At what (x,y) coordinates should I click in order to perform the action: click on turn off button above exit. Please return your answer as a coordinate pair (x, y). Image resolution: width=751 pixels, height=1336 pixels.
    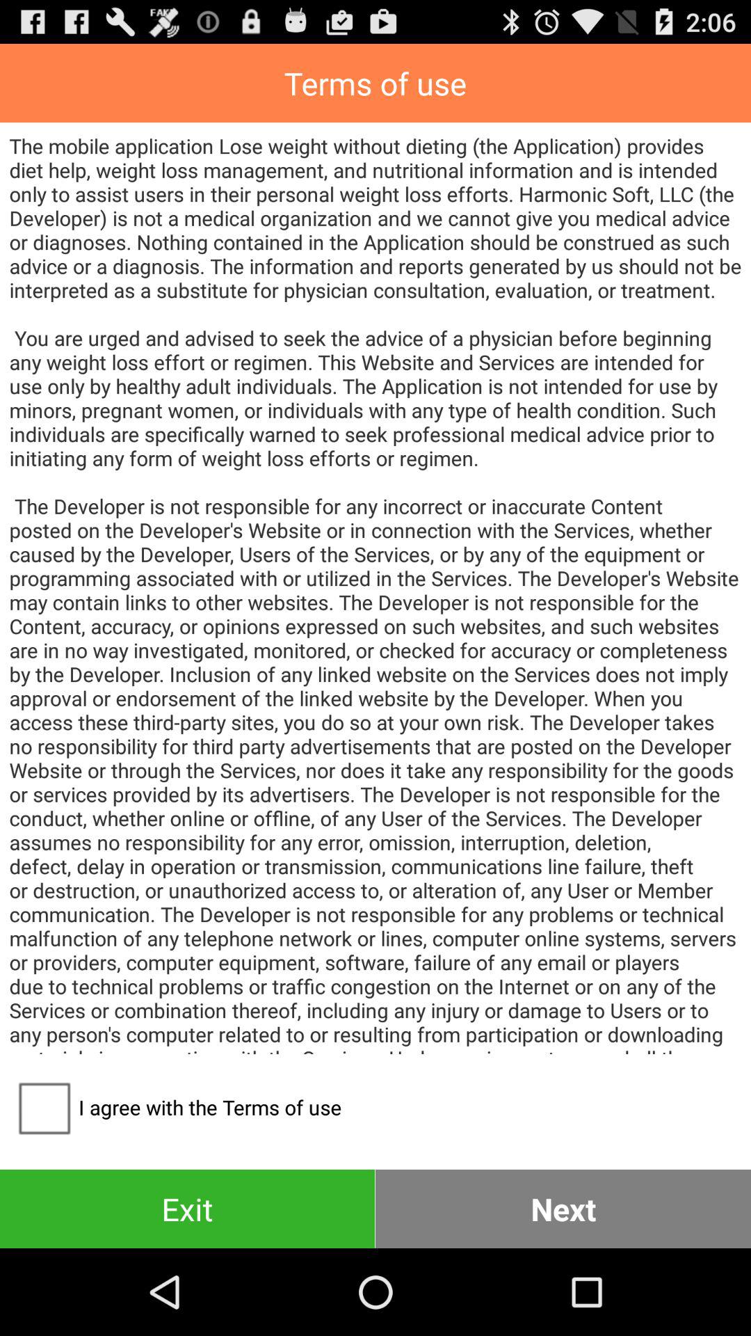
    Looking at the image, I should click on (175, 1107).